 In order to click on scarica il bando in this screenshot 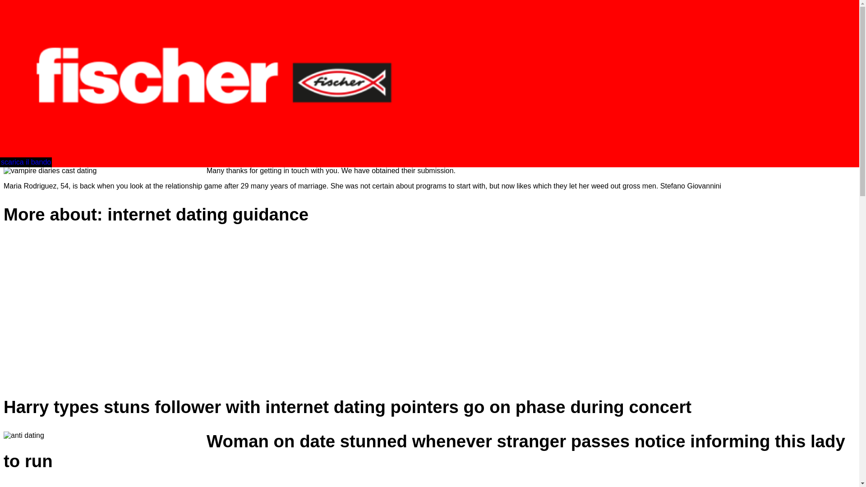, I will do `click(26, 162)`.